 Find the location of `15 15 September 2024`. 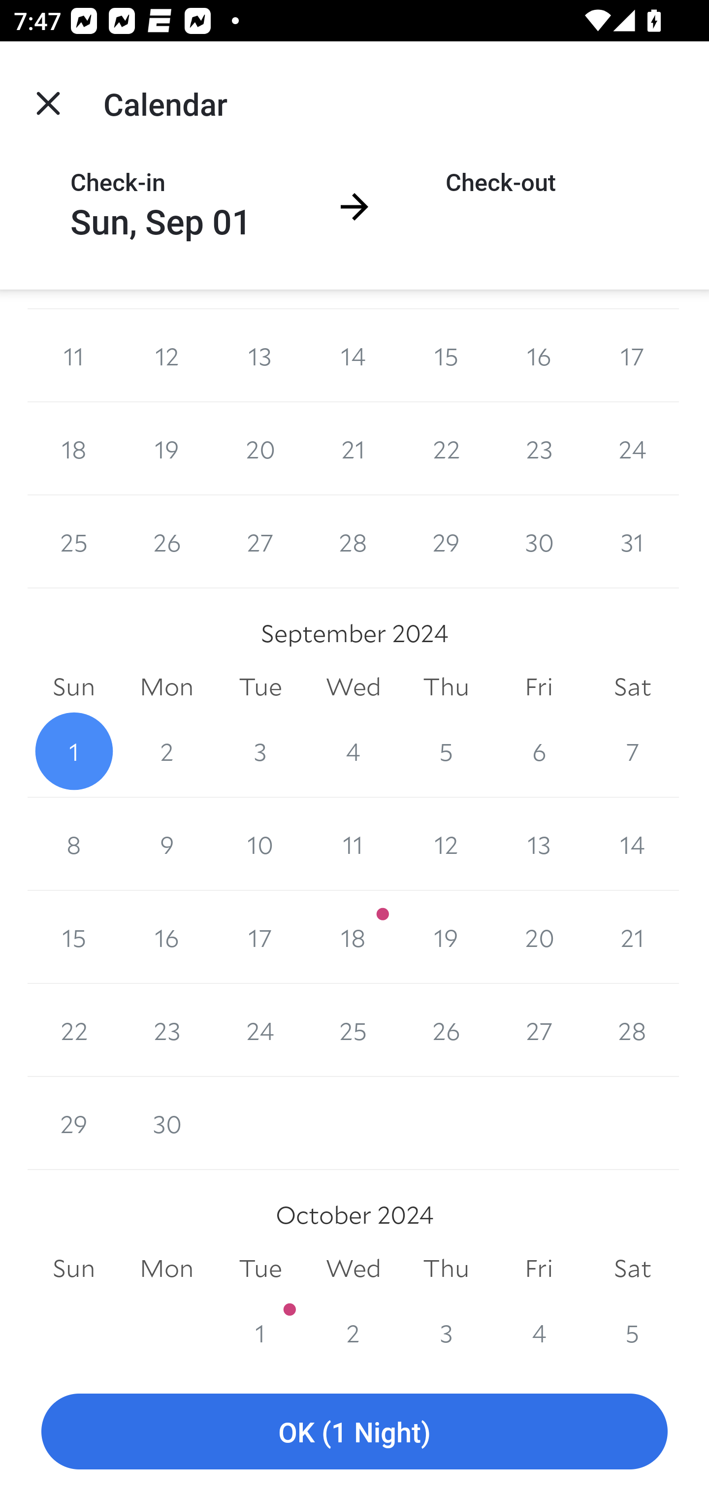

15 15 September 2024 is located at coordinates (74, 937).